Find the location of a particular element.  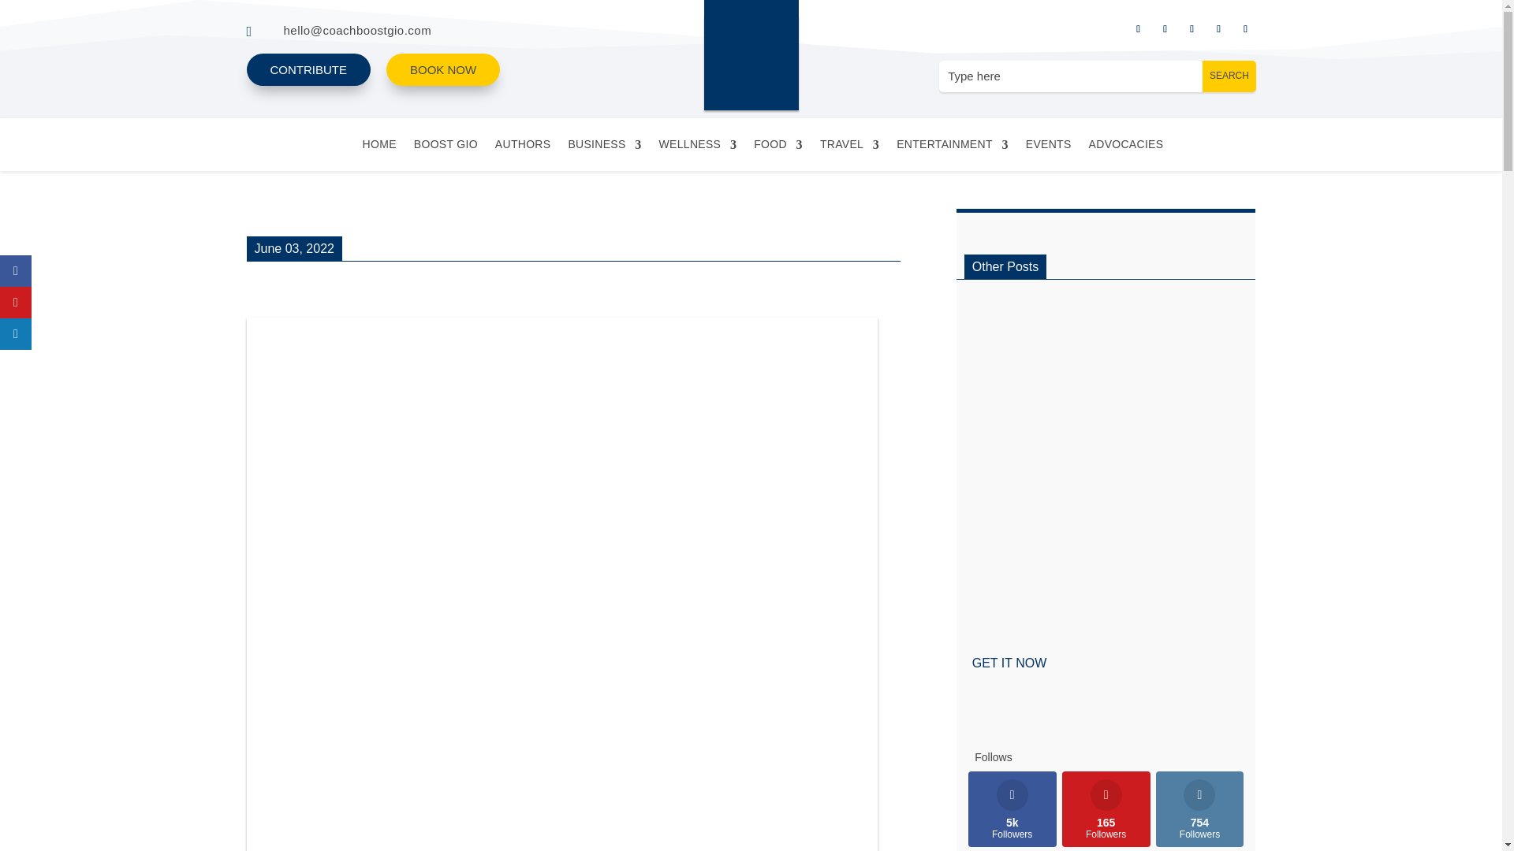

Follow on Youtube is located at coordinates (1218, 28).